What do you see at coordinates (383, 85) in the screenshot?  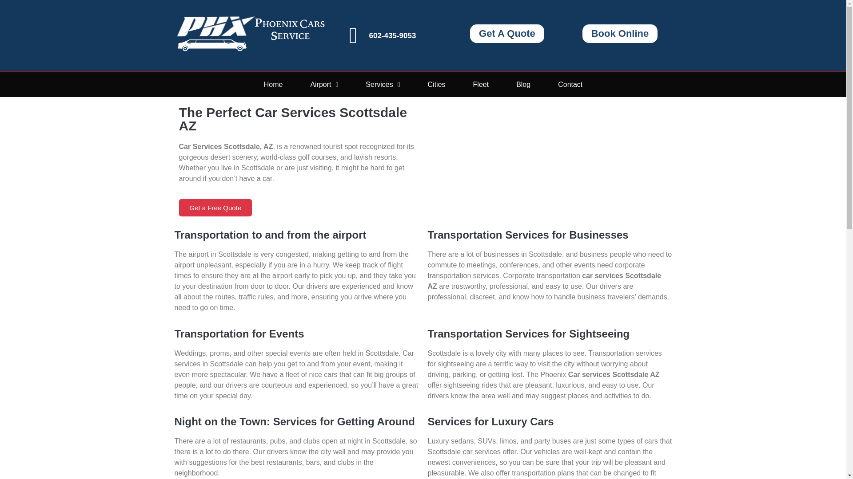 I see `Services` at bounding box center [383, 85].